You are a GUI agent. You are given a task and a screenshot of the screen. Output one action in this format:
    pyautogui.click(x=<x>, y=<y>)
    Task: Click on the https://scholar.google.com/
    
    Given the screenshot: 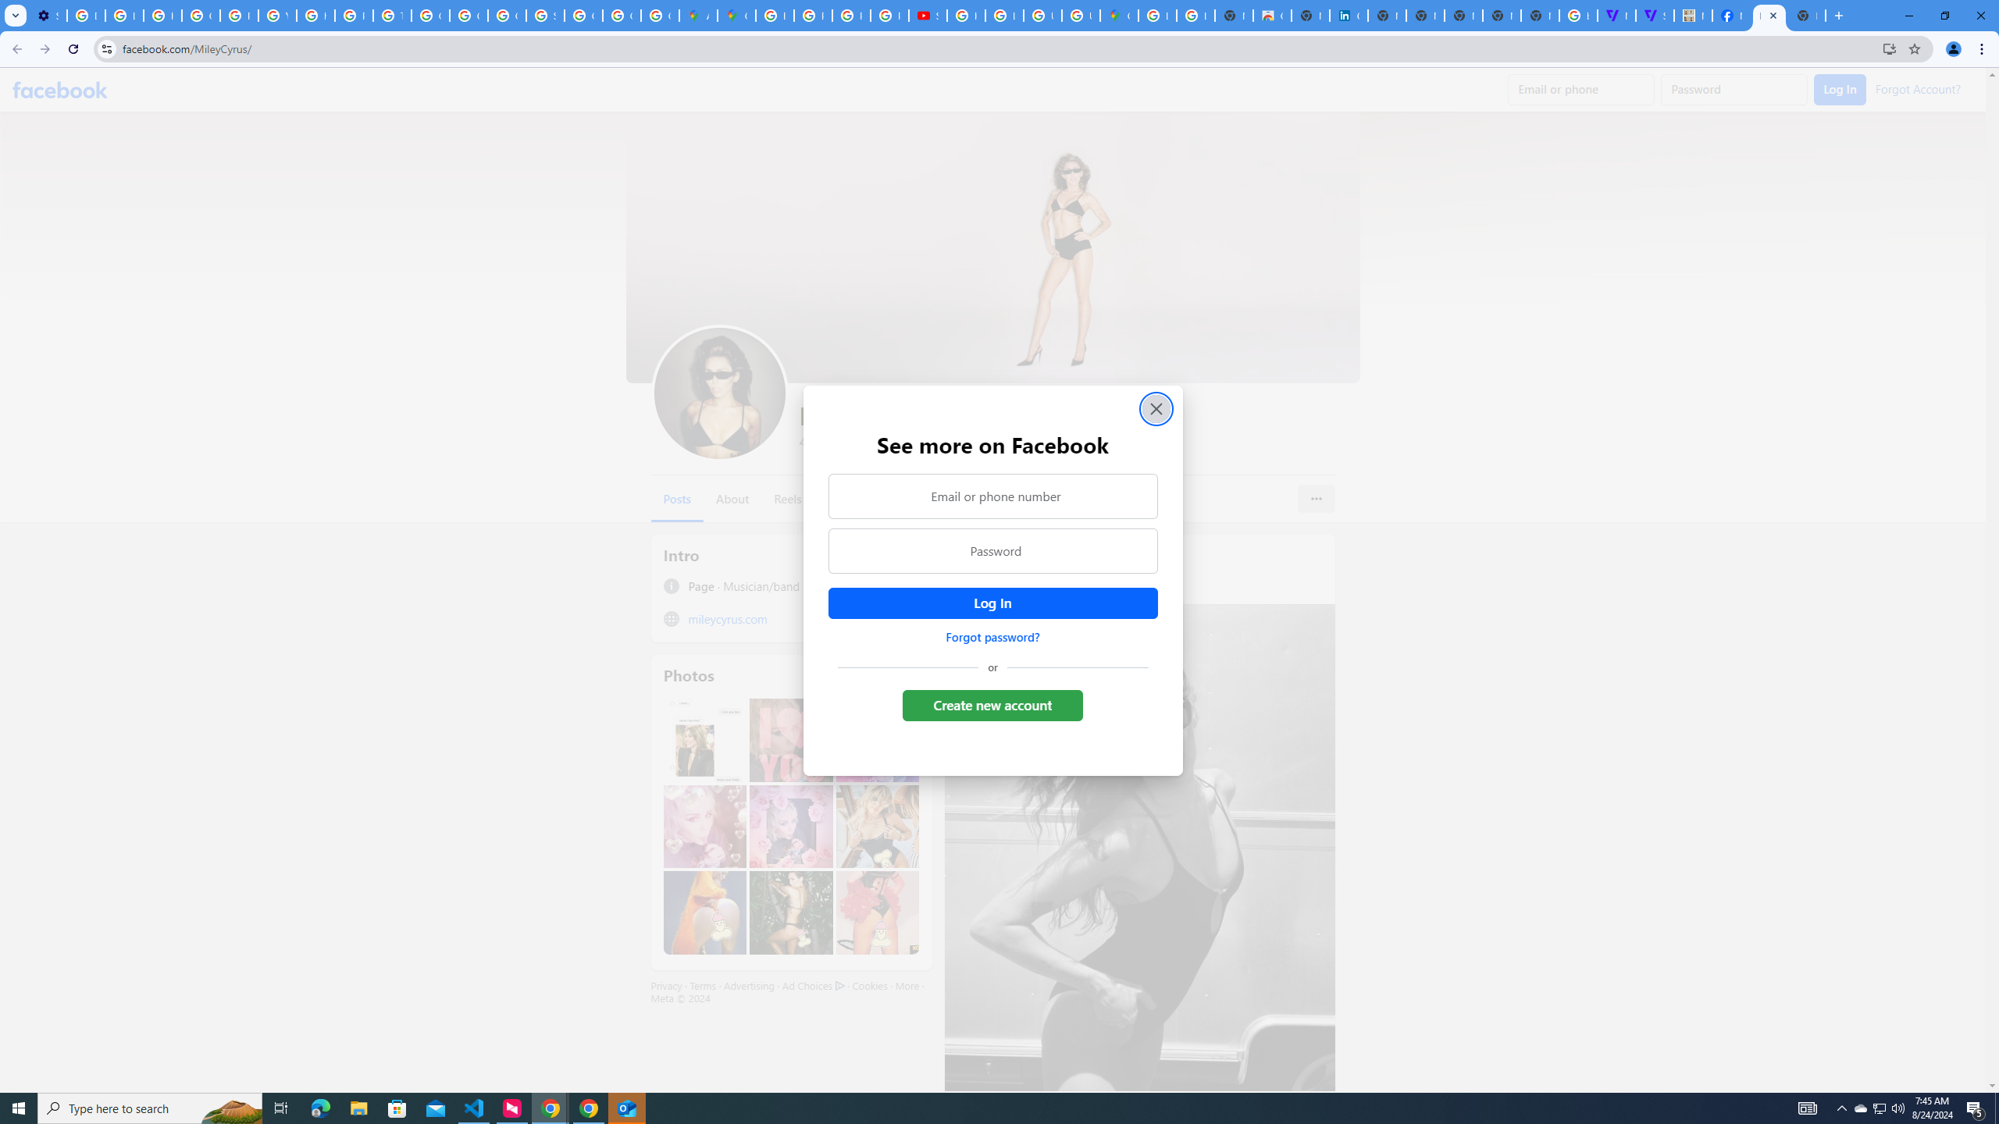 What is the action you would take?
    pyautogui.click(x=315, y=16)
    